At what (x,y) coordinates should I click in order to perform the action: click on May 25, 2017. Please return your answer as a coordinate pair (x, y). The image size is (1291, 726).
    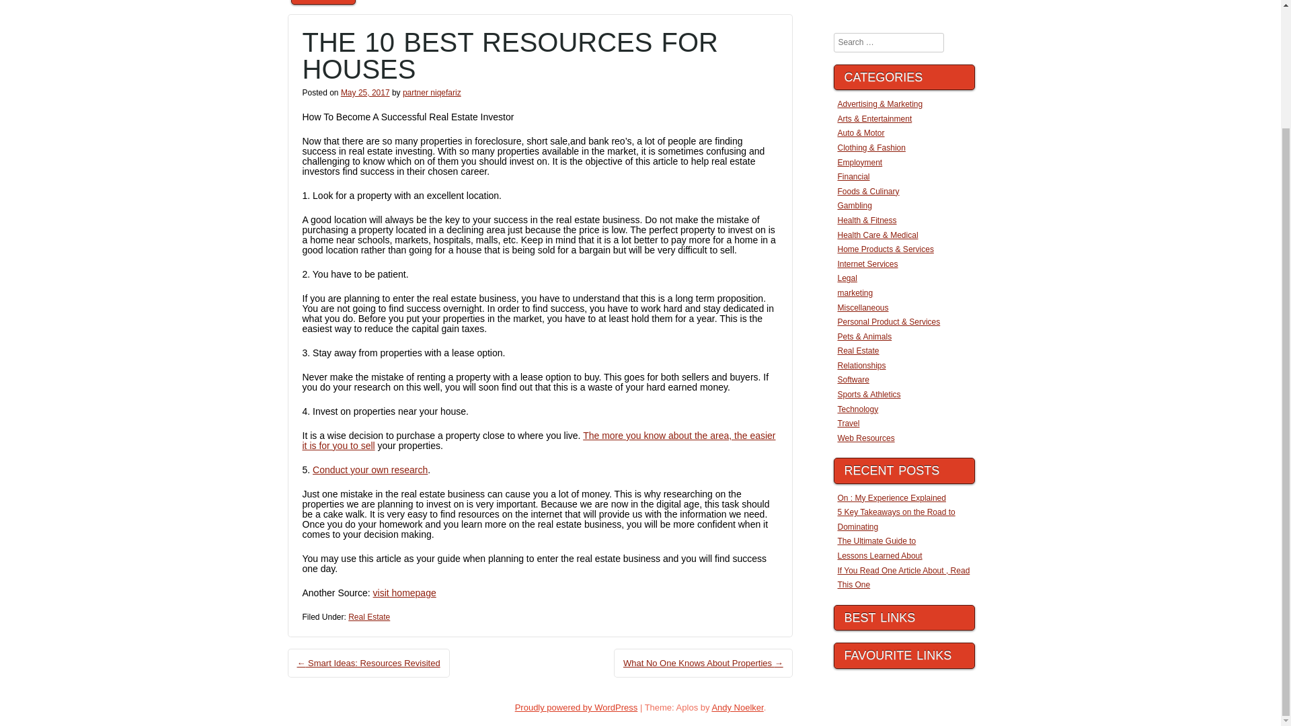
    Looking at the image, I should click on (364, 92).